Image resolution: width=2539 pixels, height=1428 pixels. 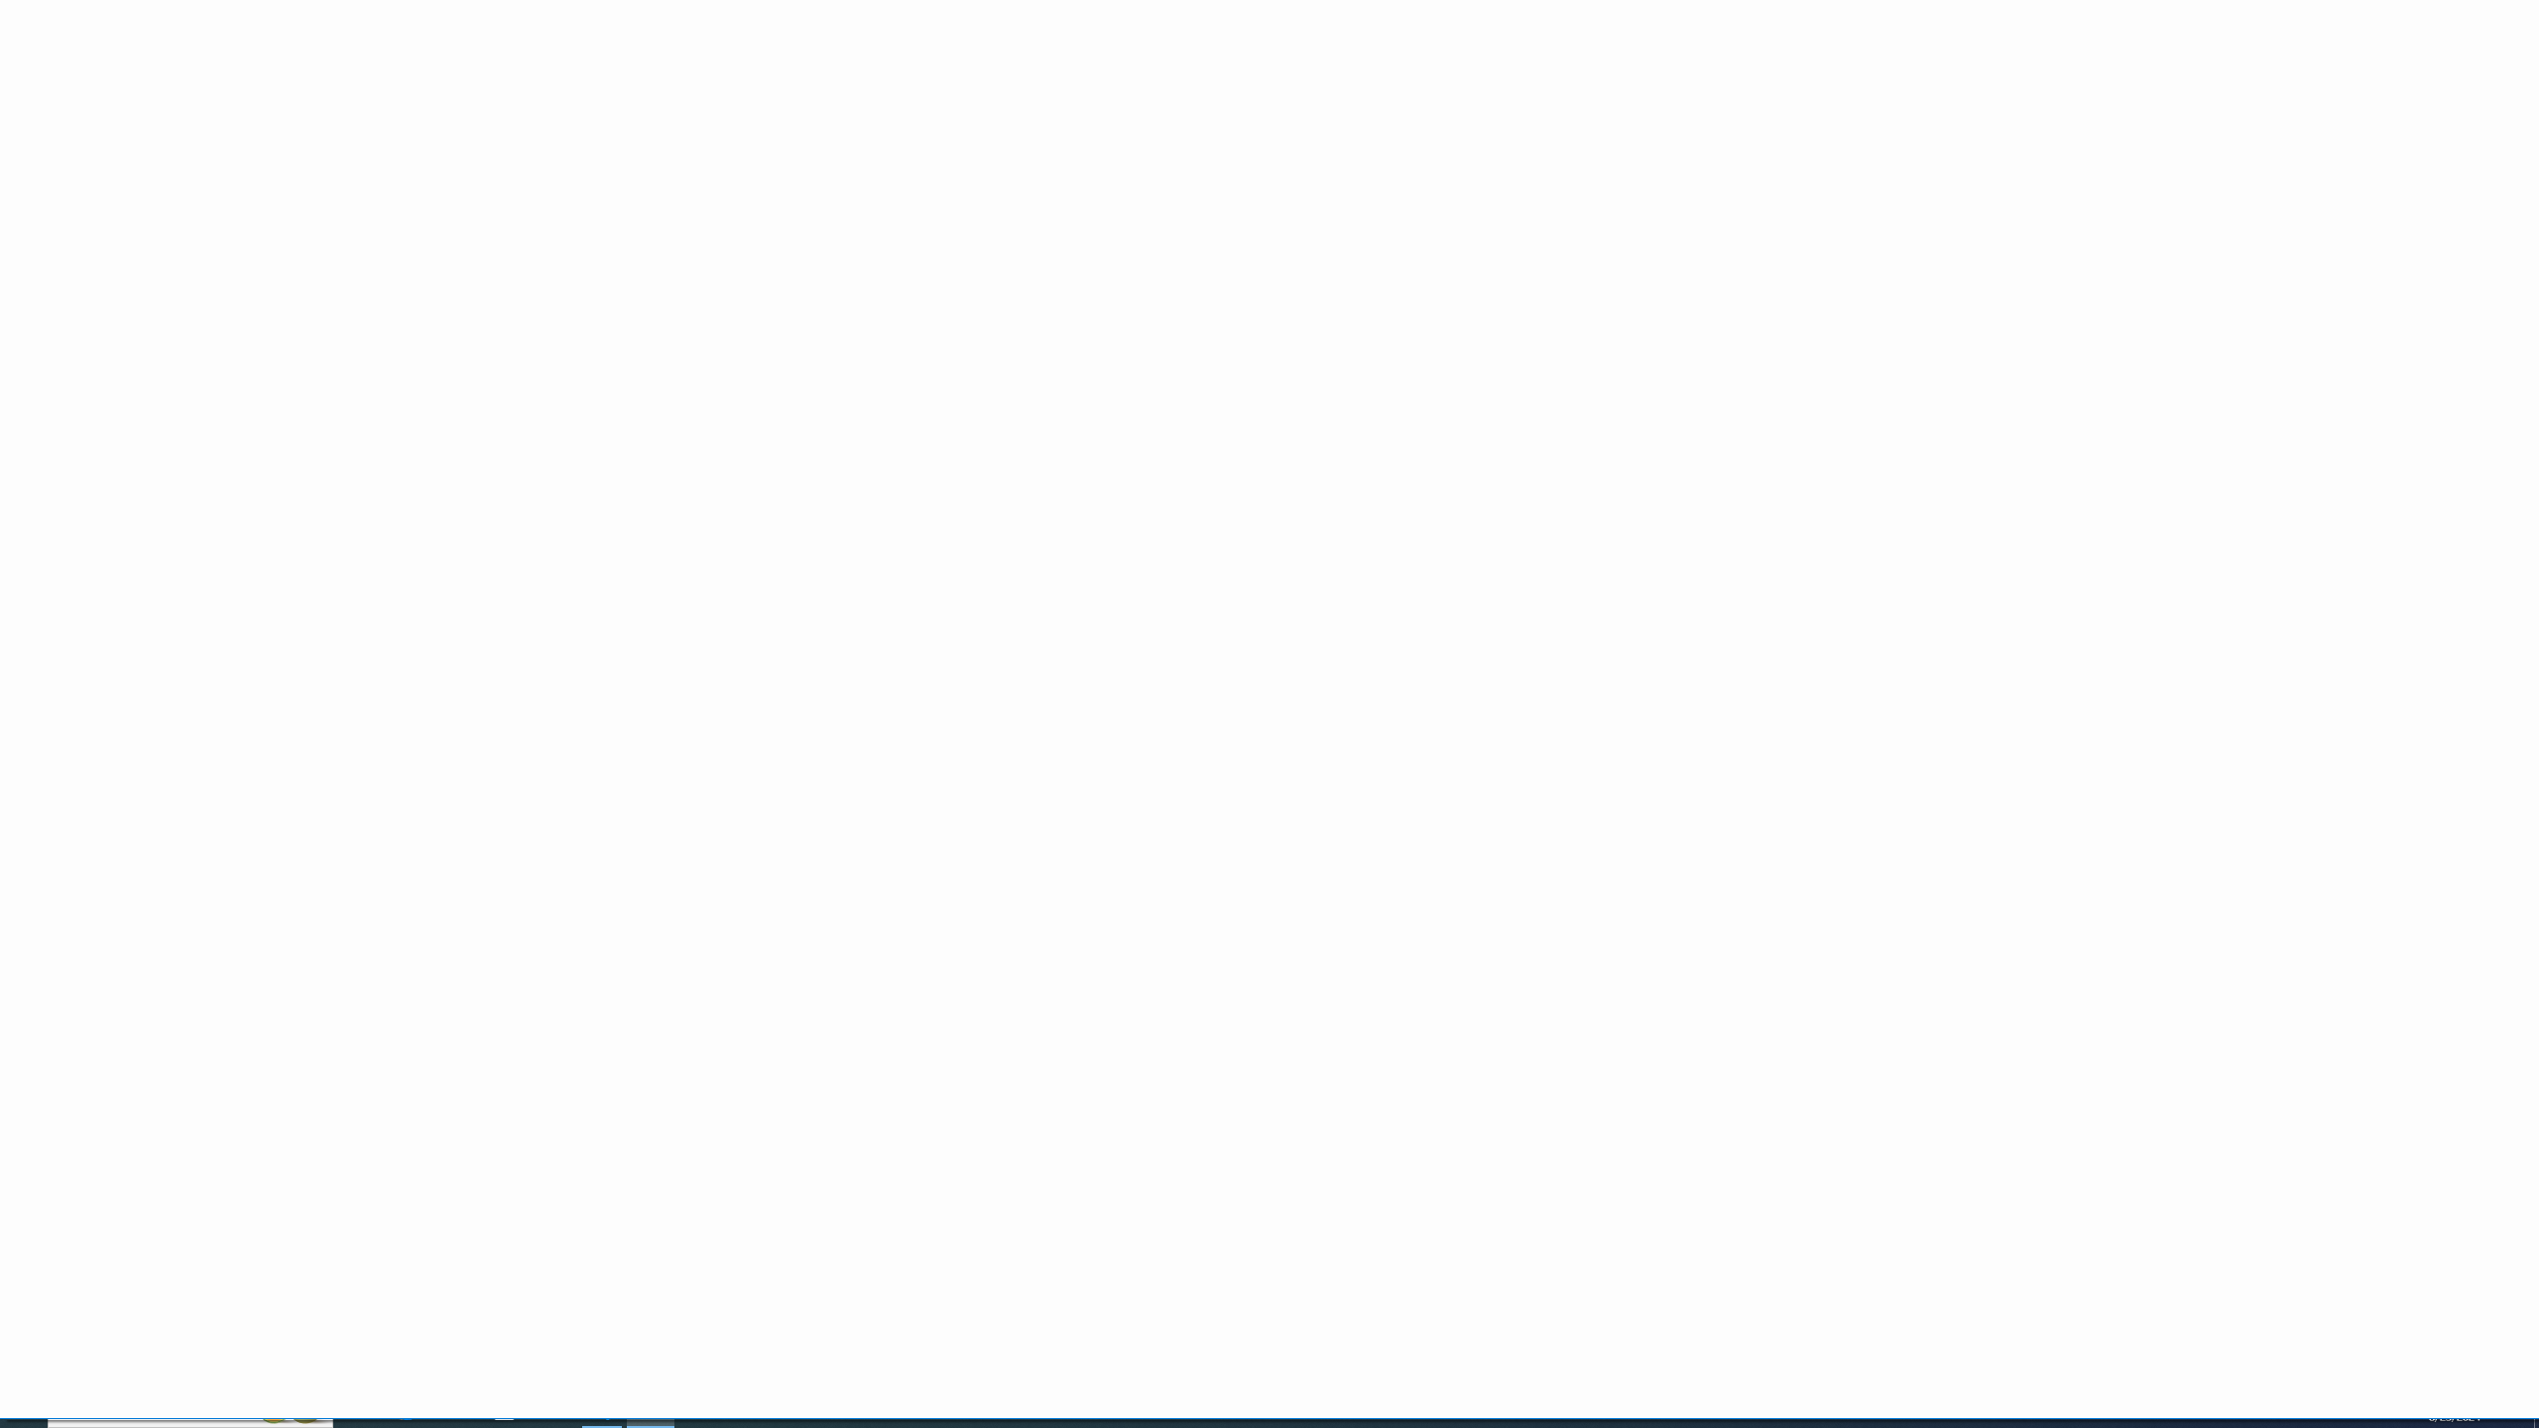 What do you see at coordinates (1636, 84) in the screenshot?
I see `Delete Cells...` at bounding box center [1636, 84].